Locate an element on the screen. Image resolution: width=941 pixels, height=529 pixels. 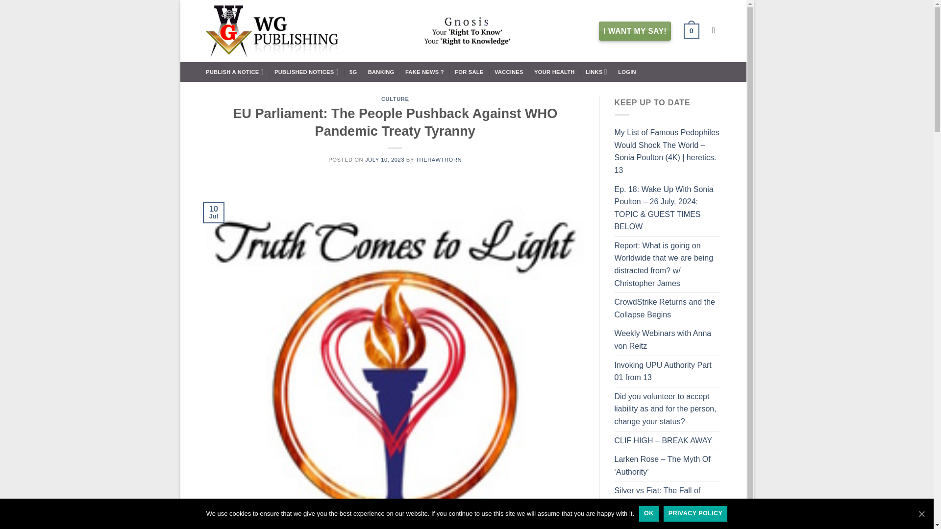
FOR SALE is located at coordinates (469, 72).